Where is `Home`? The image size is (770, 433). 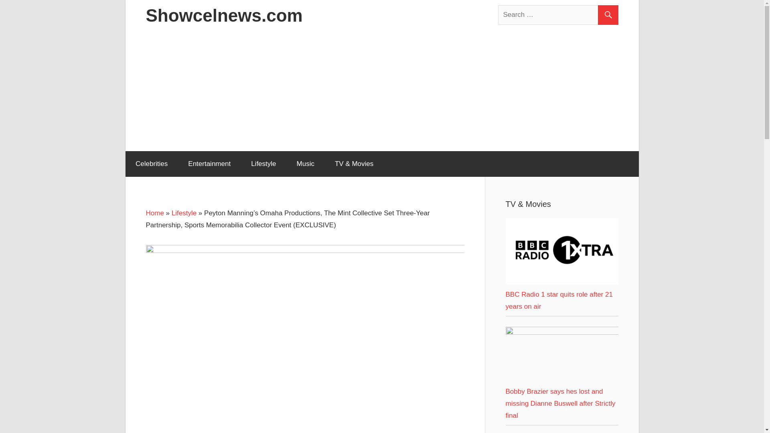 Home is located at coordinates (155, 213).